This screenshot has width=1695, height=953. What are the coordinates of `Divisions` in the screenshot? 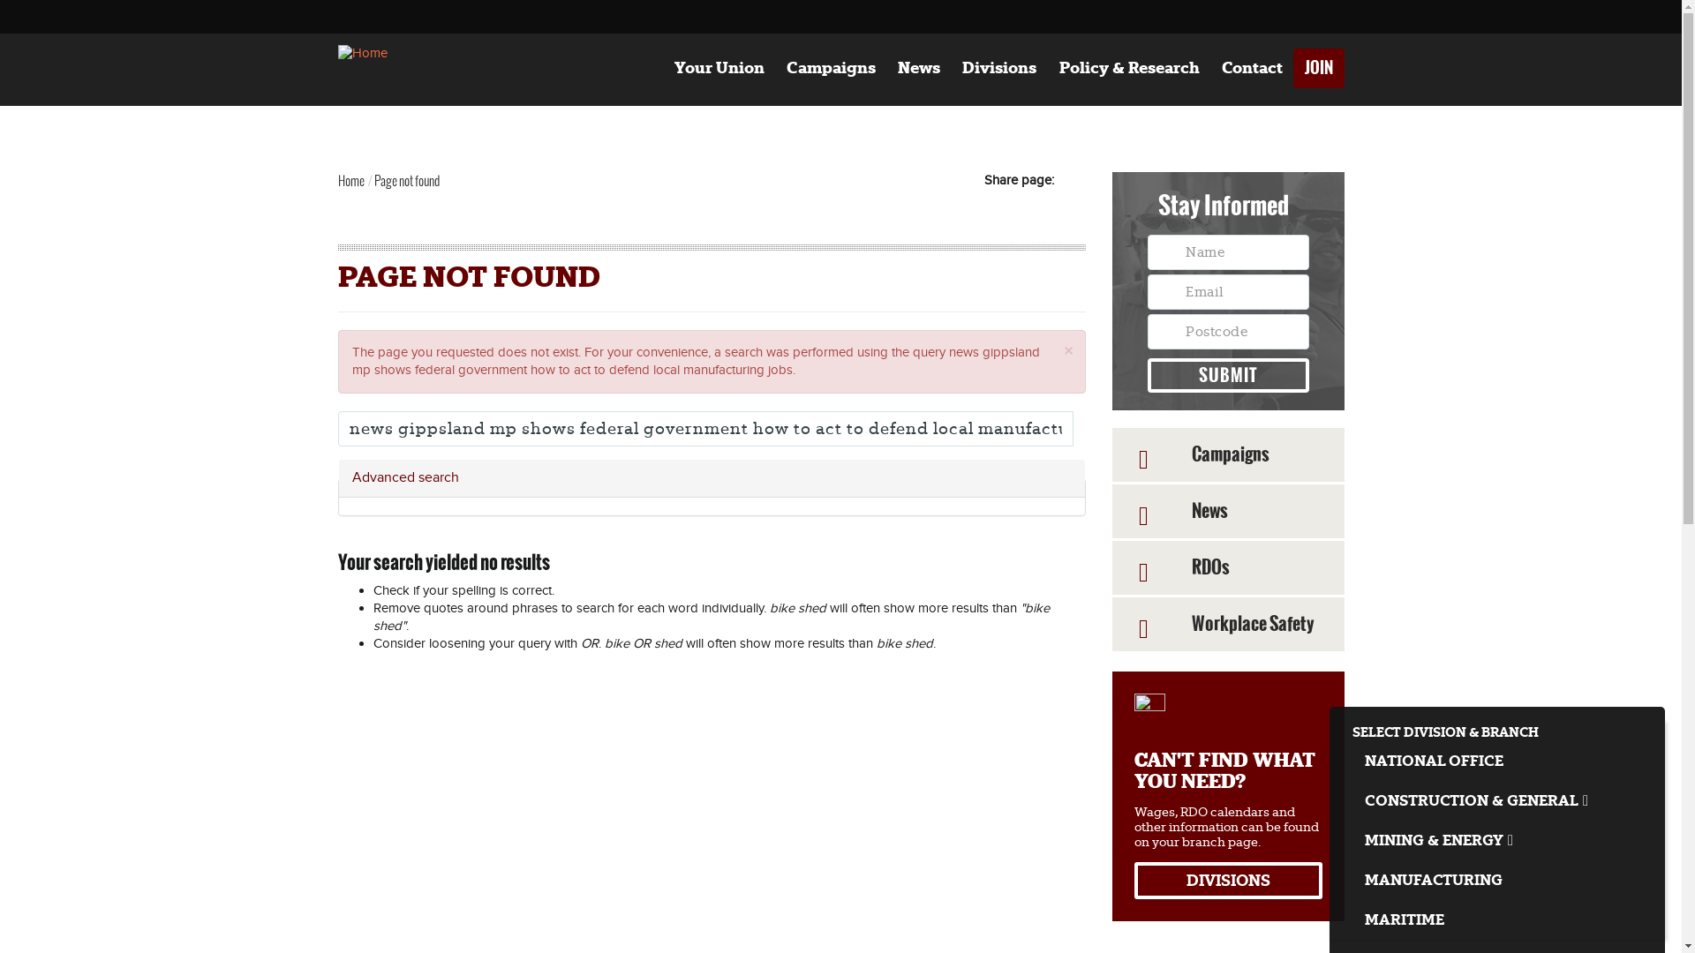 It's located at (999, 69).